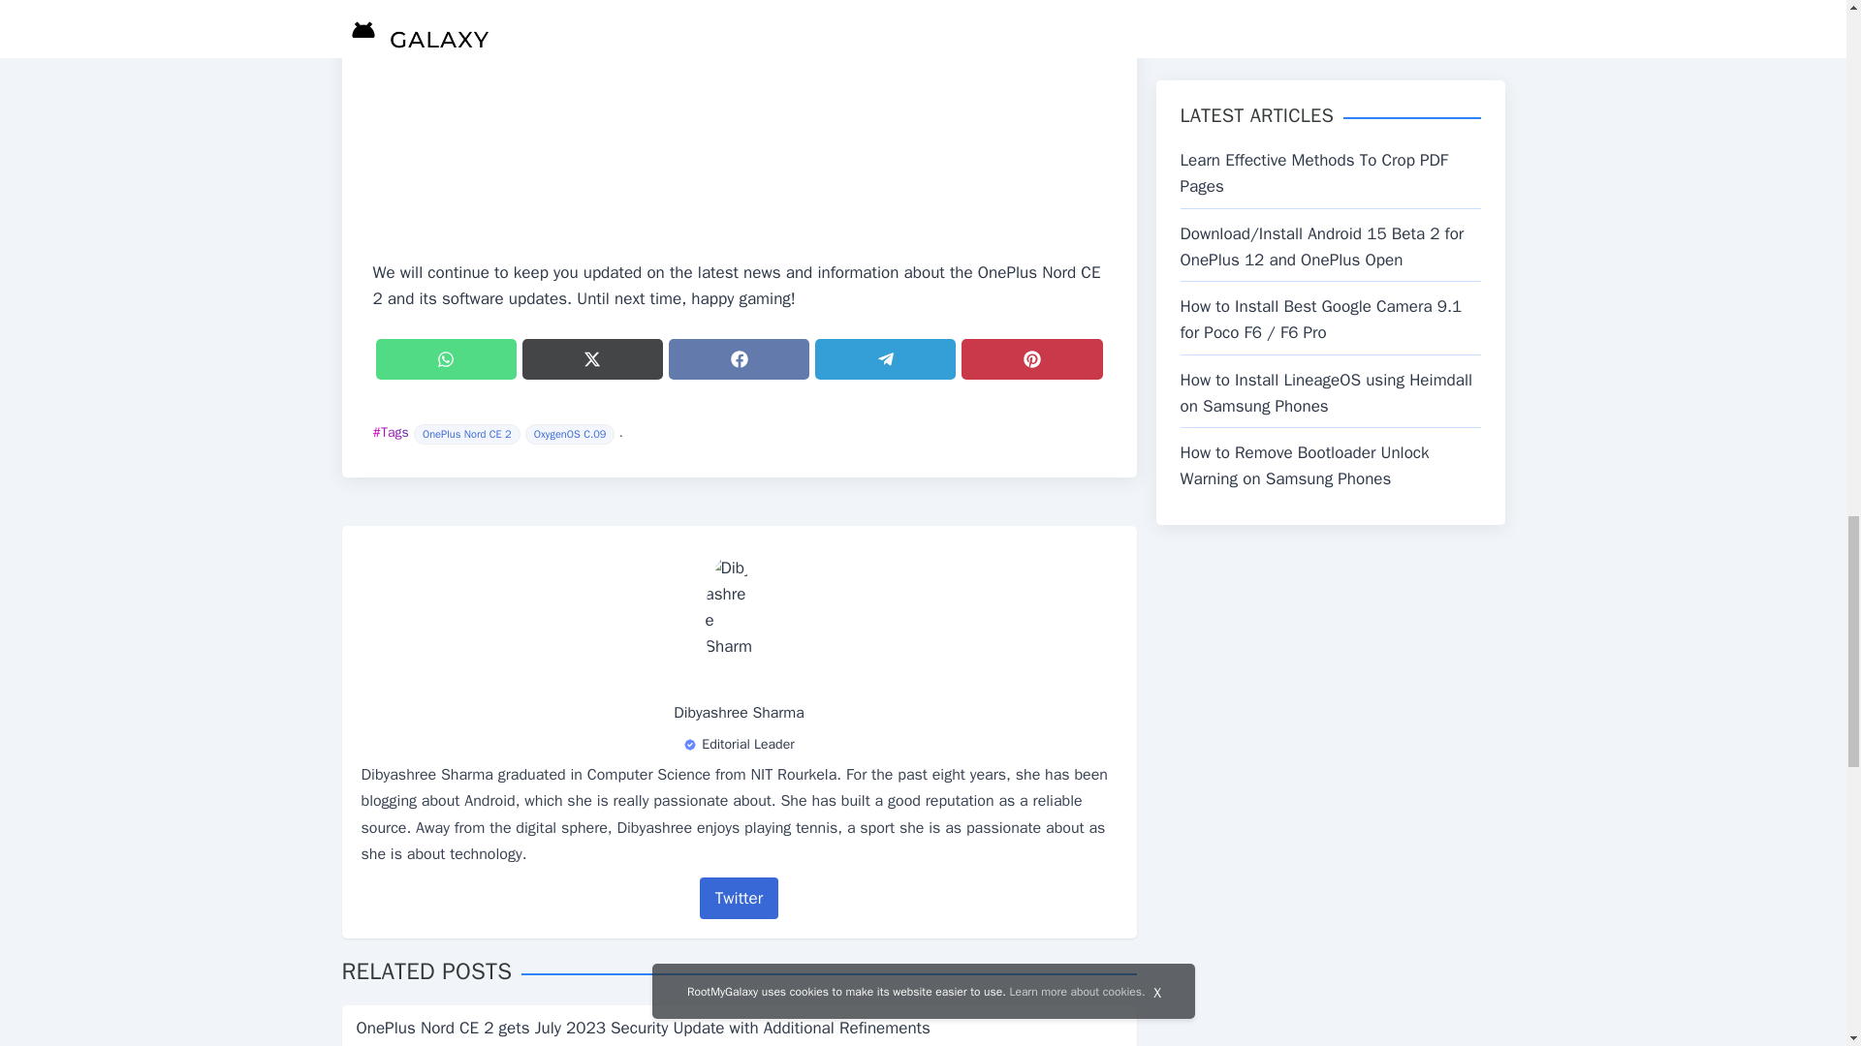 This screenshot has width=1861, height=1046. I want to click on Share on WhatsApp, so click(446, 358).